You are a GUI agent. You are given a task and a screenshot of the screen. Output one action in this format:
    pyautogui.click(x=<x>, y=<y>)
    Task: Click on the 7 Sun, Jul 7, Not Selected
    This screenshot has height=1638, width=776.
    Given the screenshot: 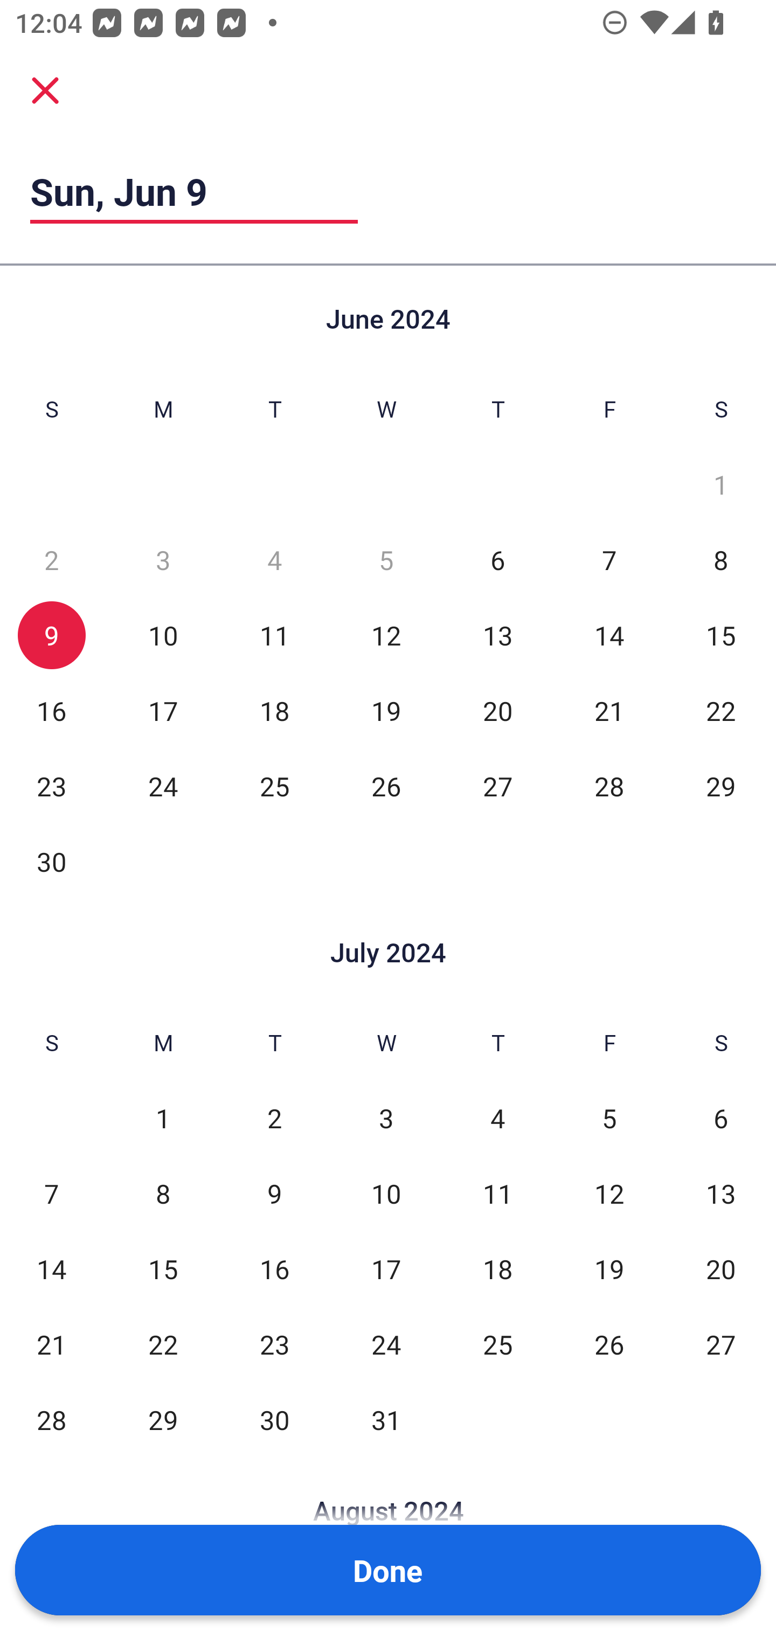 What is the action you would take?
    pyautogui.click(x=51, y=1194)
    